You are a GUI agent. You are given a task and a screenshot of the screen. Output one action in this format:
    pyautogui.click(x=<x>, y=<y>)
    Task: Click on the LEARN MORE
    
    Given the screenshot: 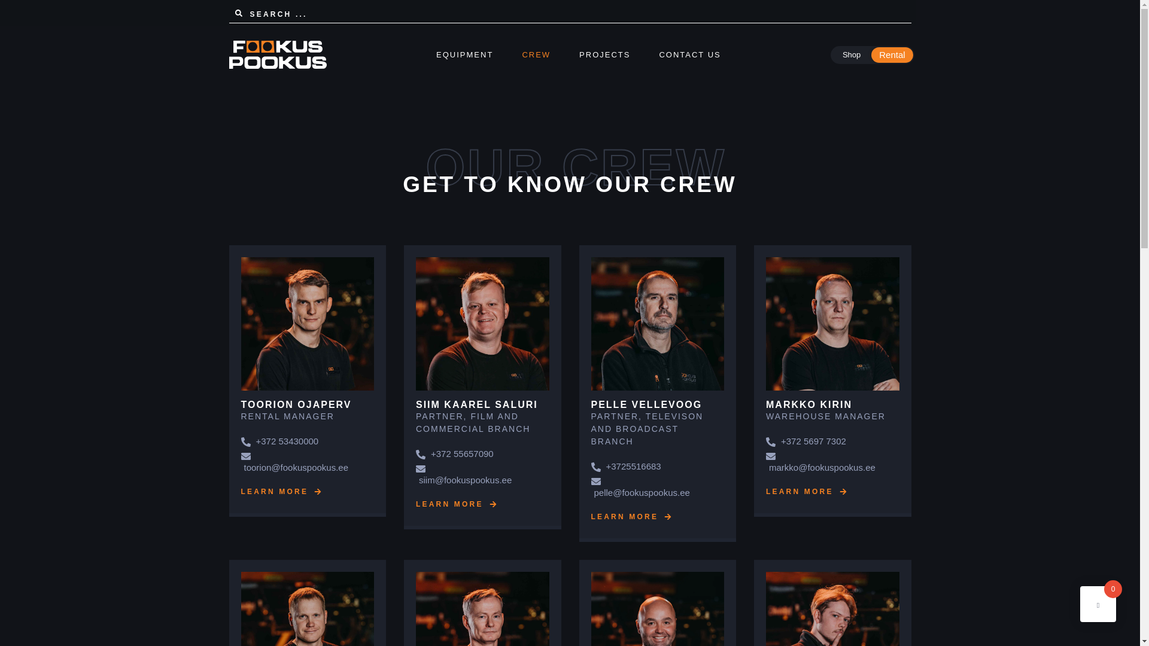 What is the action you would take?
    pyautogui.click(x=415, y=590)
    